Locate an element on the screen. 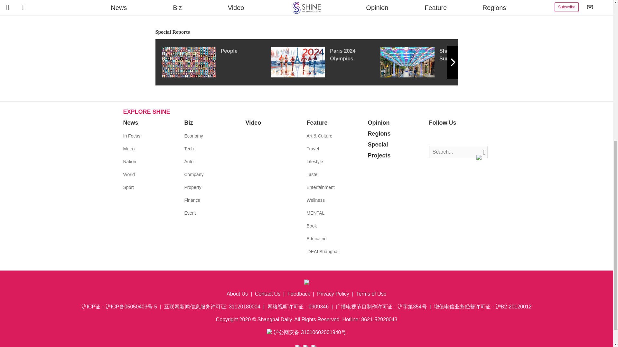 The height and width of the screenshot is (347, 618). People is located at coordinates (216, 62).